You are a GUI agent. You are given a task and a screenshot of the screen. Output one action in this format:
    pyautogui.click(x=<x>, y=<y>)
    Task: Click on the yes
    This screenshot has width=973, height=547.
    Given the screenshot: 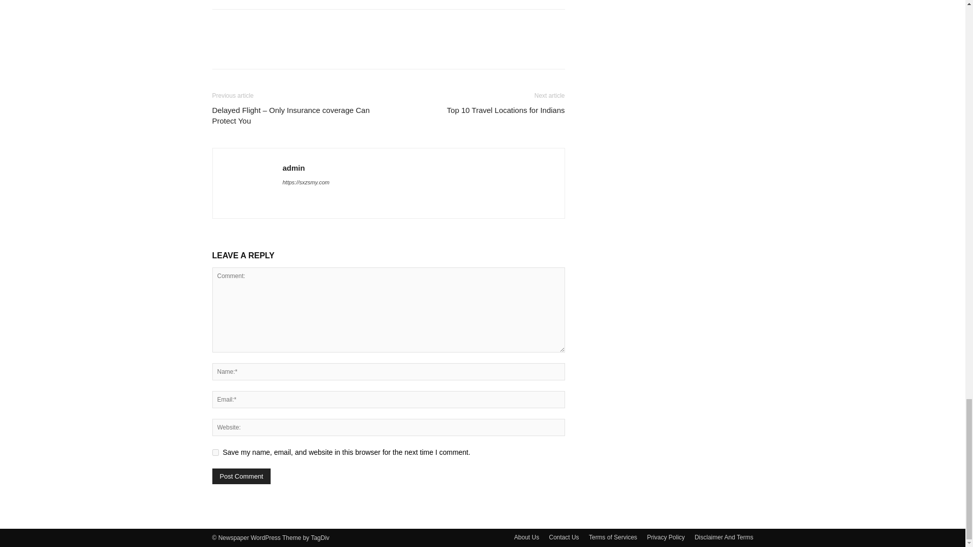 What is the action you would take?
    pyautogui.click(x=215, y=452)
    